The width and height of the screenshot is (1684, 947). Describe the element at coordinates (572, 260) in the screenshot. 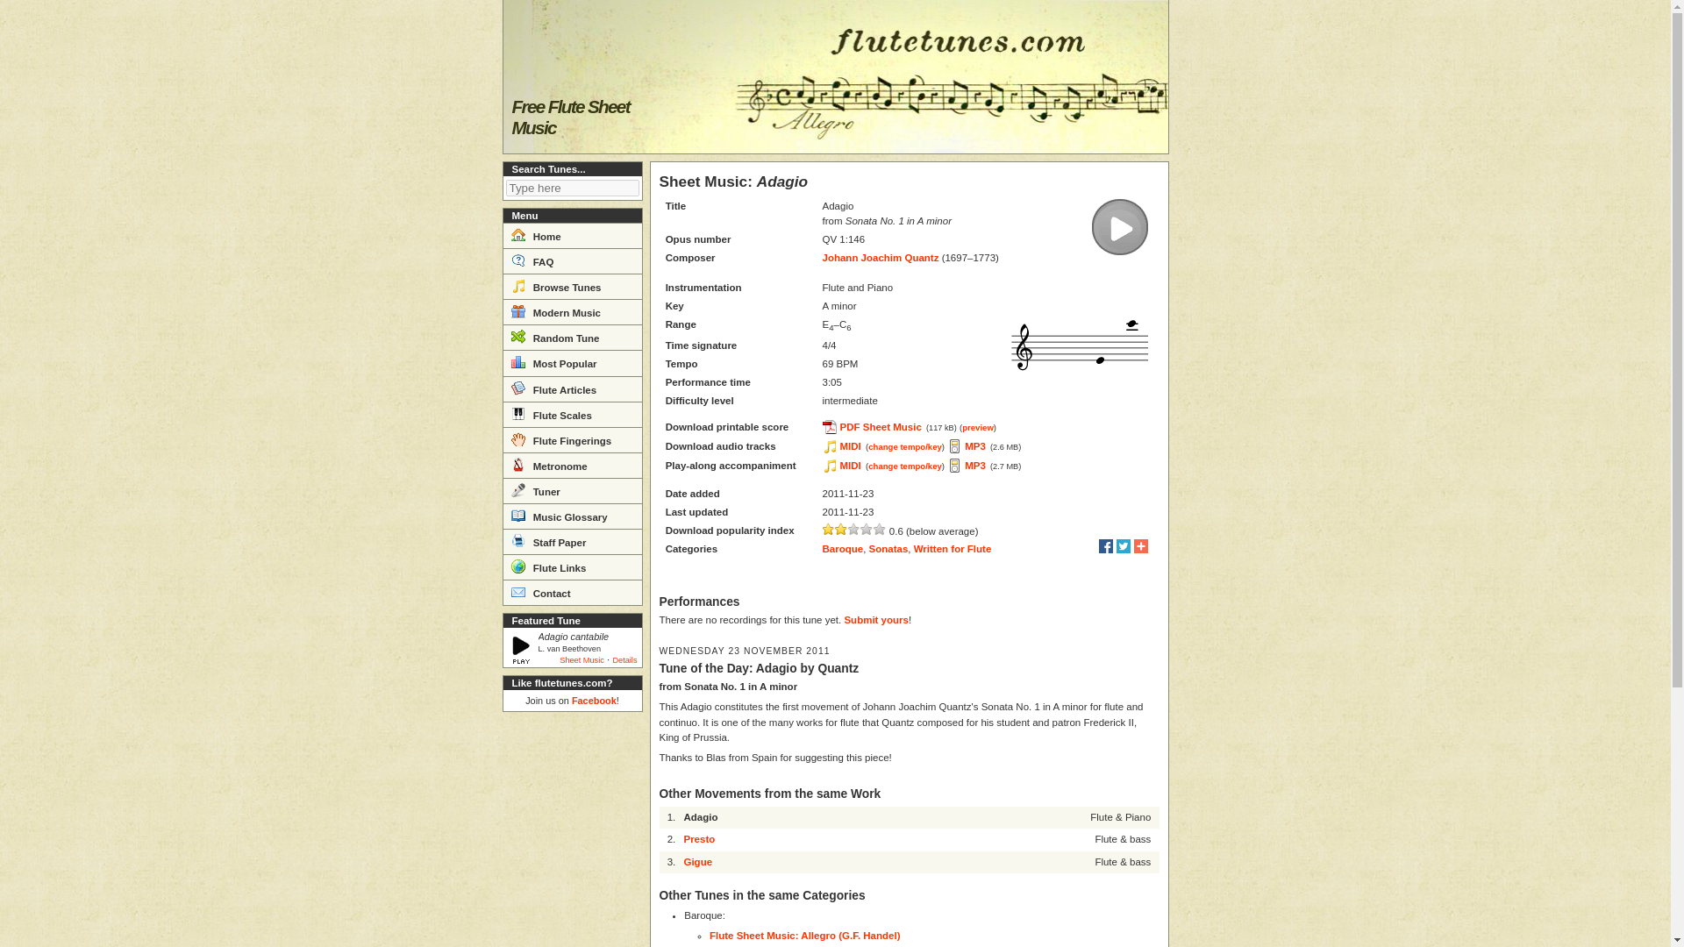

I see `FAQ` at that location.